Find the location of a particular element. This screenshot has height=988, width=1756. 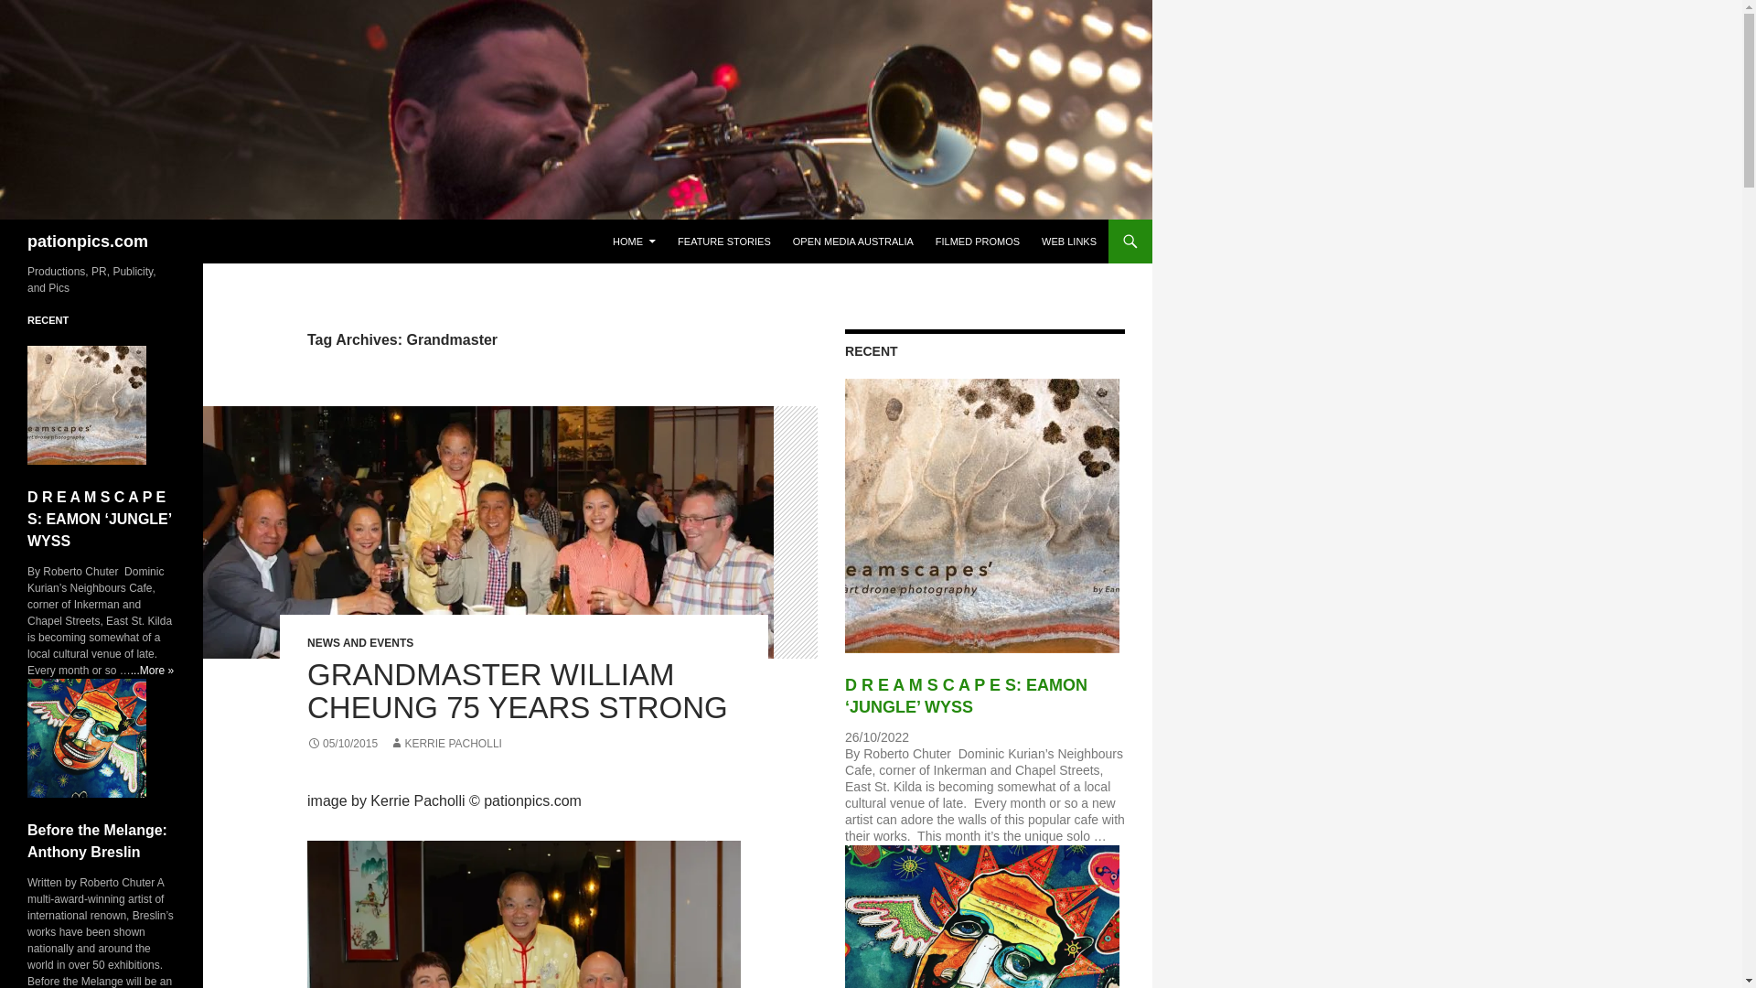

KERRIE PACHOLLI is located at coordinates (444, 743).